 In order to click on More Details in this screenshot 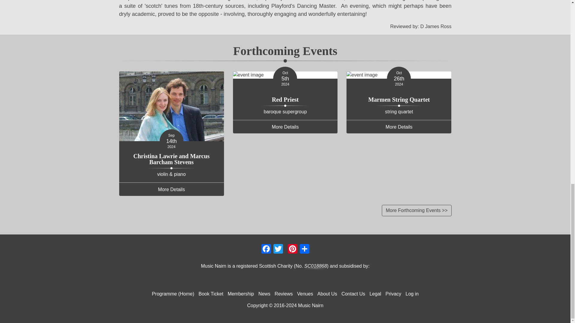, I will do `click(399, 127)`.